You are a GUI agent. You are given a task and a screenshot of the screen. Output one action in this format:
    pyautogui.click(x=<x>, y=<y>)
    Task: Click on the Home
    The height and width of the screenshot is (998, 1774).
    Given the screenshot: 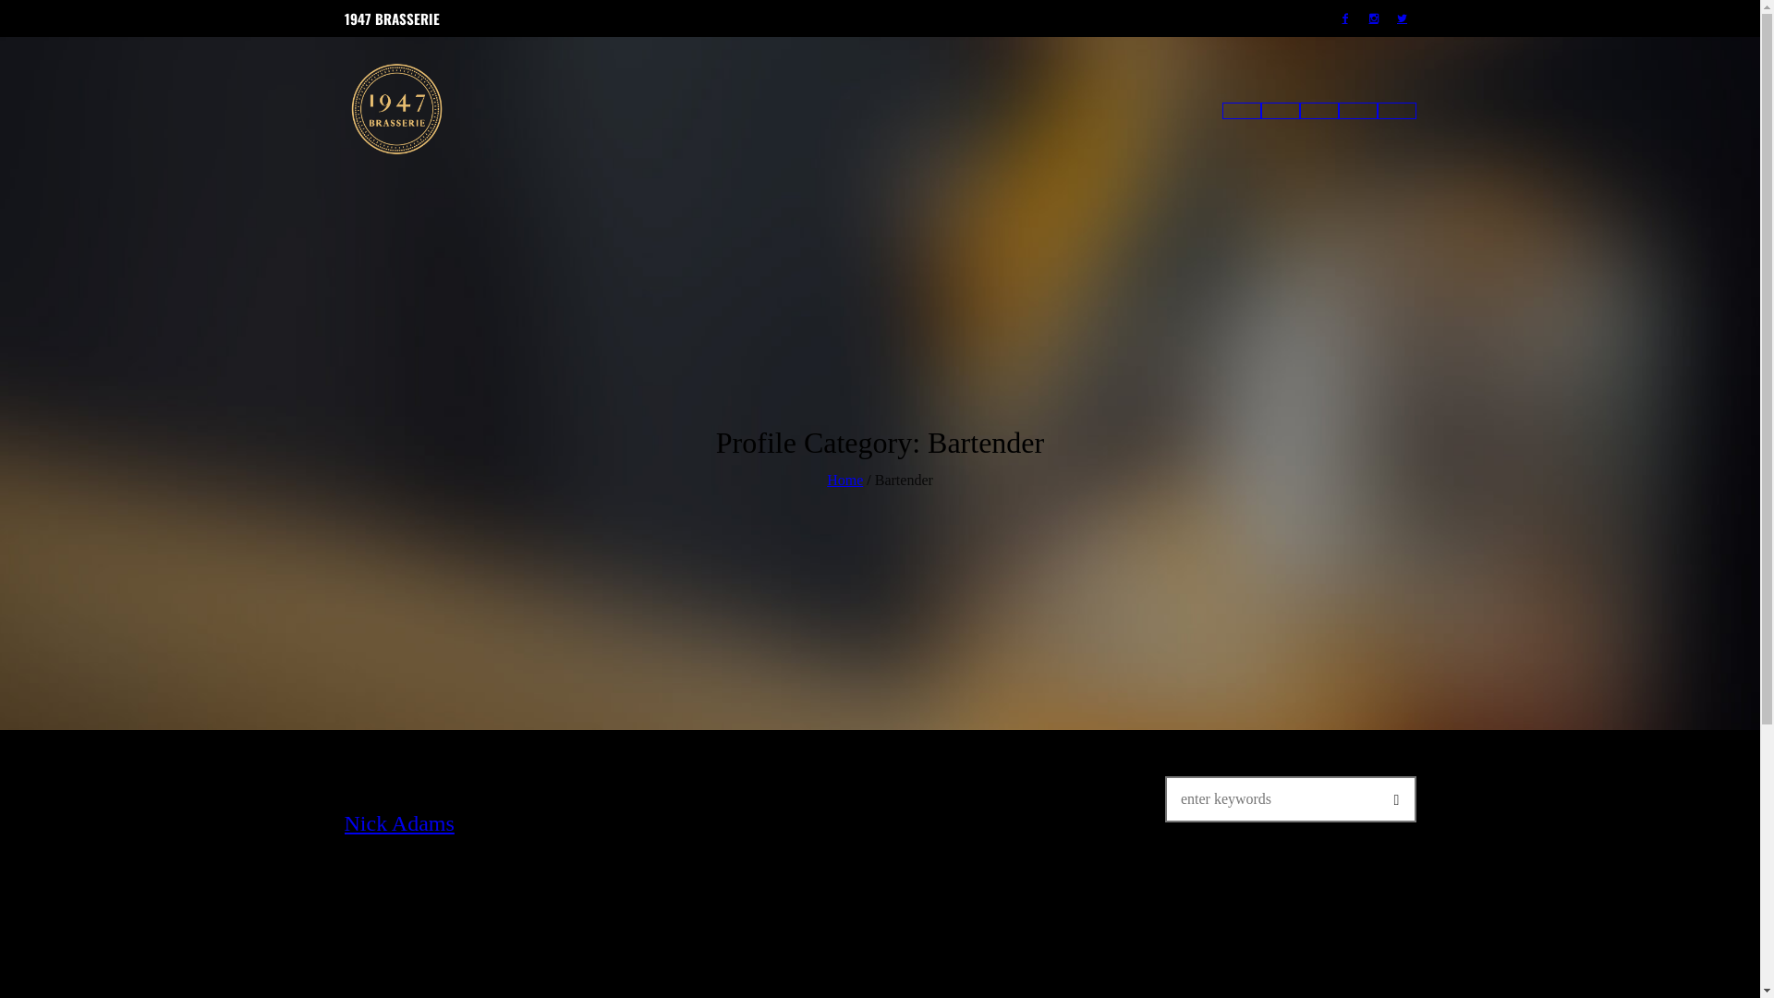 What is the action you would take?
    pyautogui.click(x=1241, y=111)
    